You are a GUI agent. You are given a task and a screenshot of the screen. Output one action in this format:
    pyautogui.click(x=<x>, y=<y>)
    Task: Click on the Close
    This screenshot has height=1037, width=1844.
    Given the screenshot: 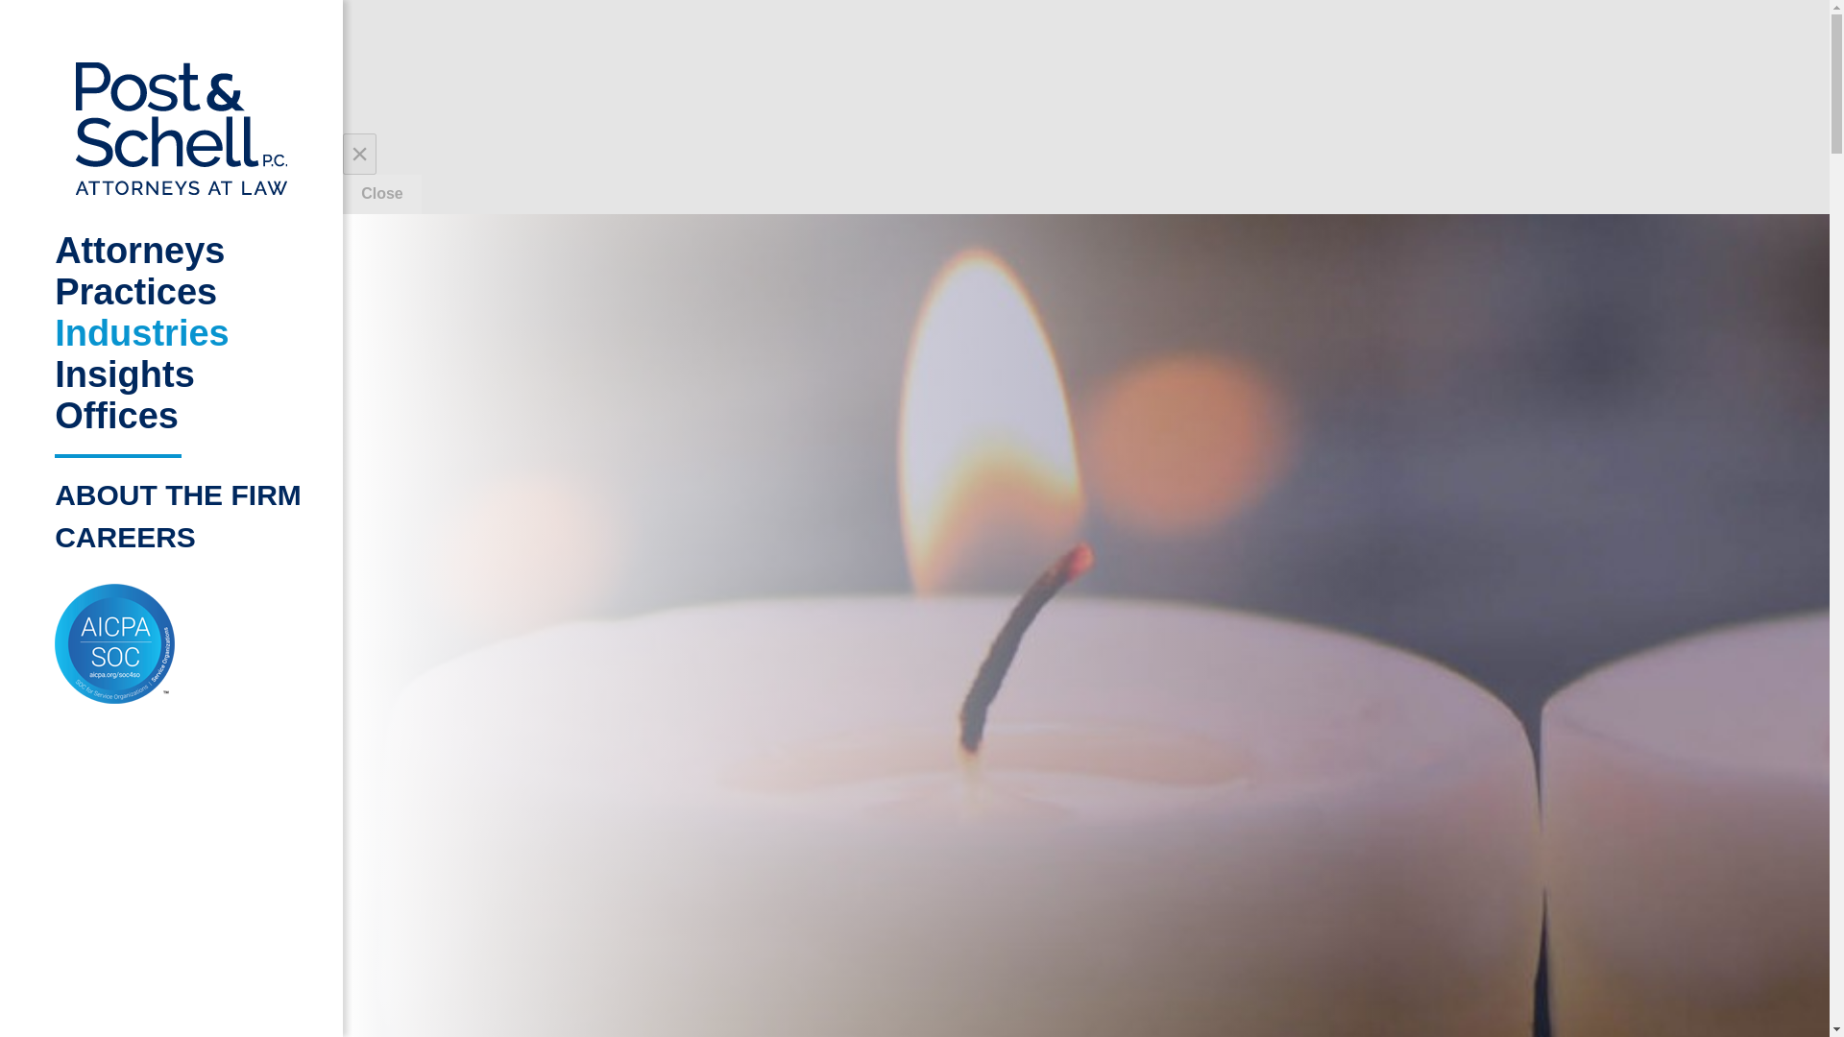 What is the action you would take?
    pyautogui.click(x=382, y=194)
    